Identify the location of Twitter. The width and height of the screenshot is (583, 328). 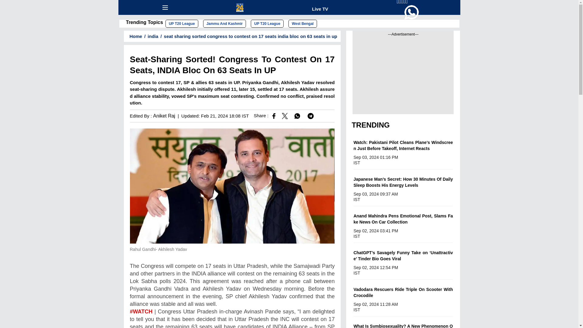
(232, 318).